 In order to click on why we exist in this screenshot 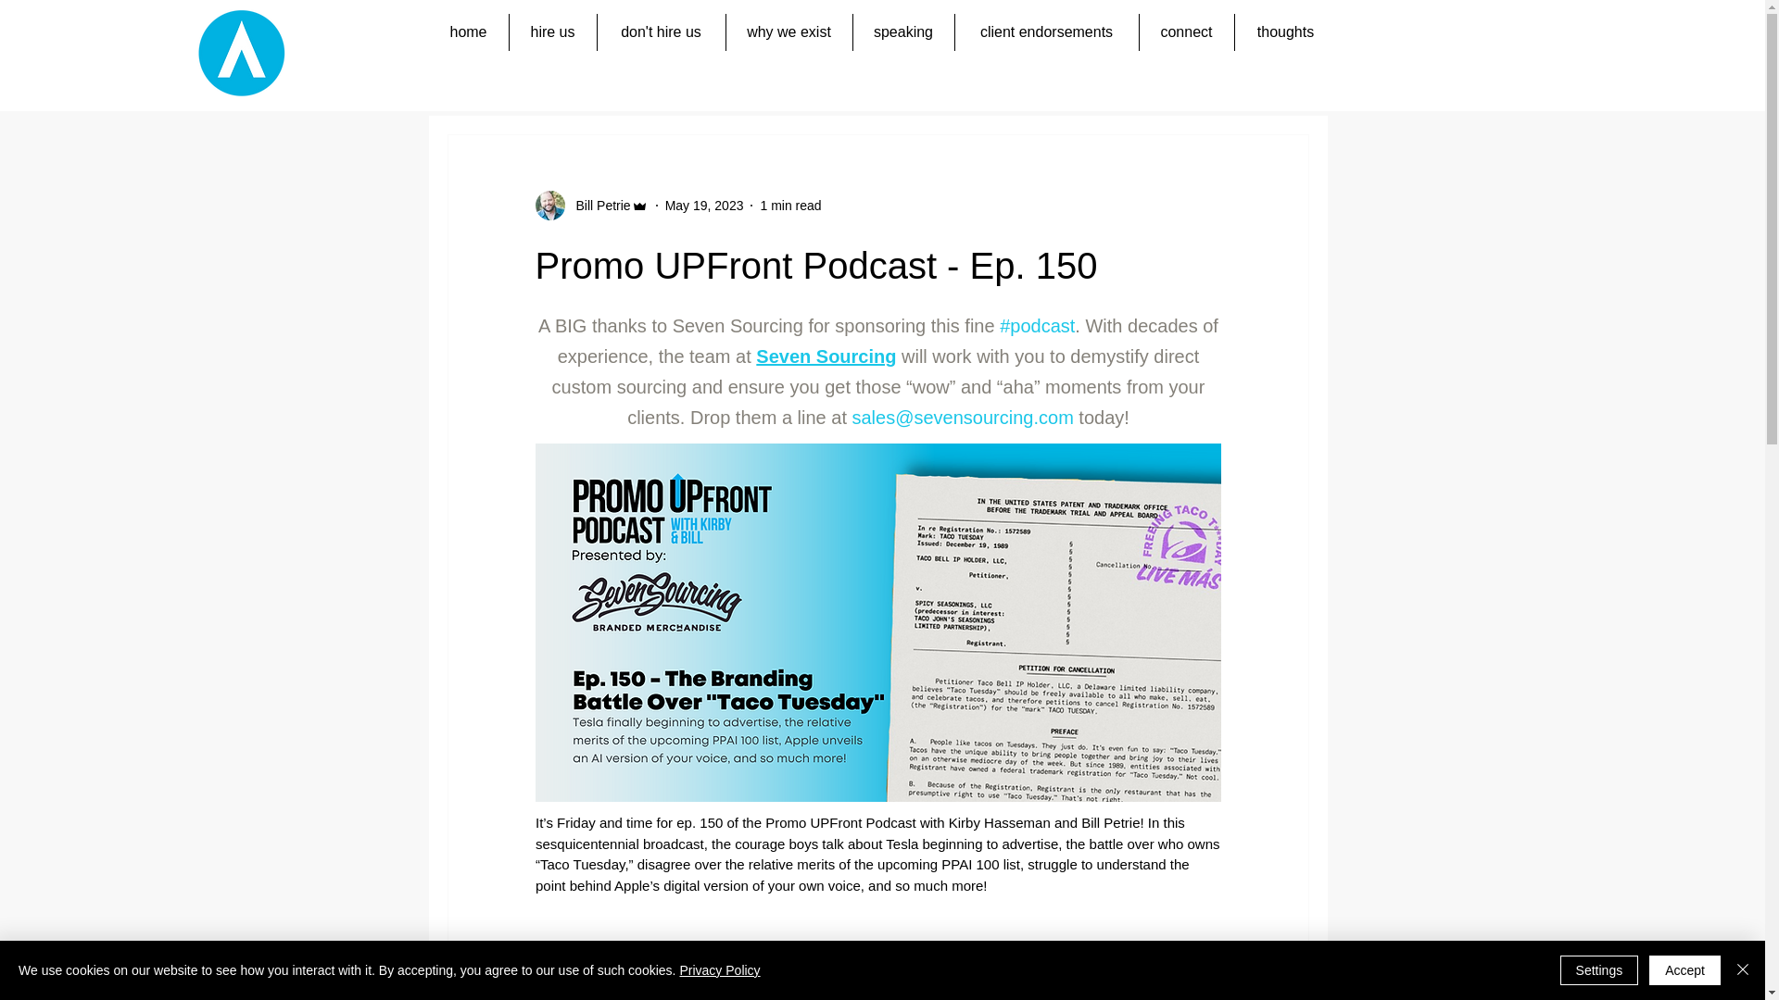, I will do `click(789, 32)`.